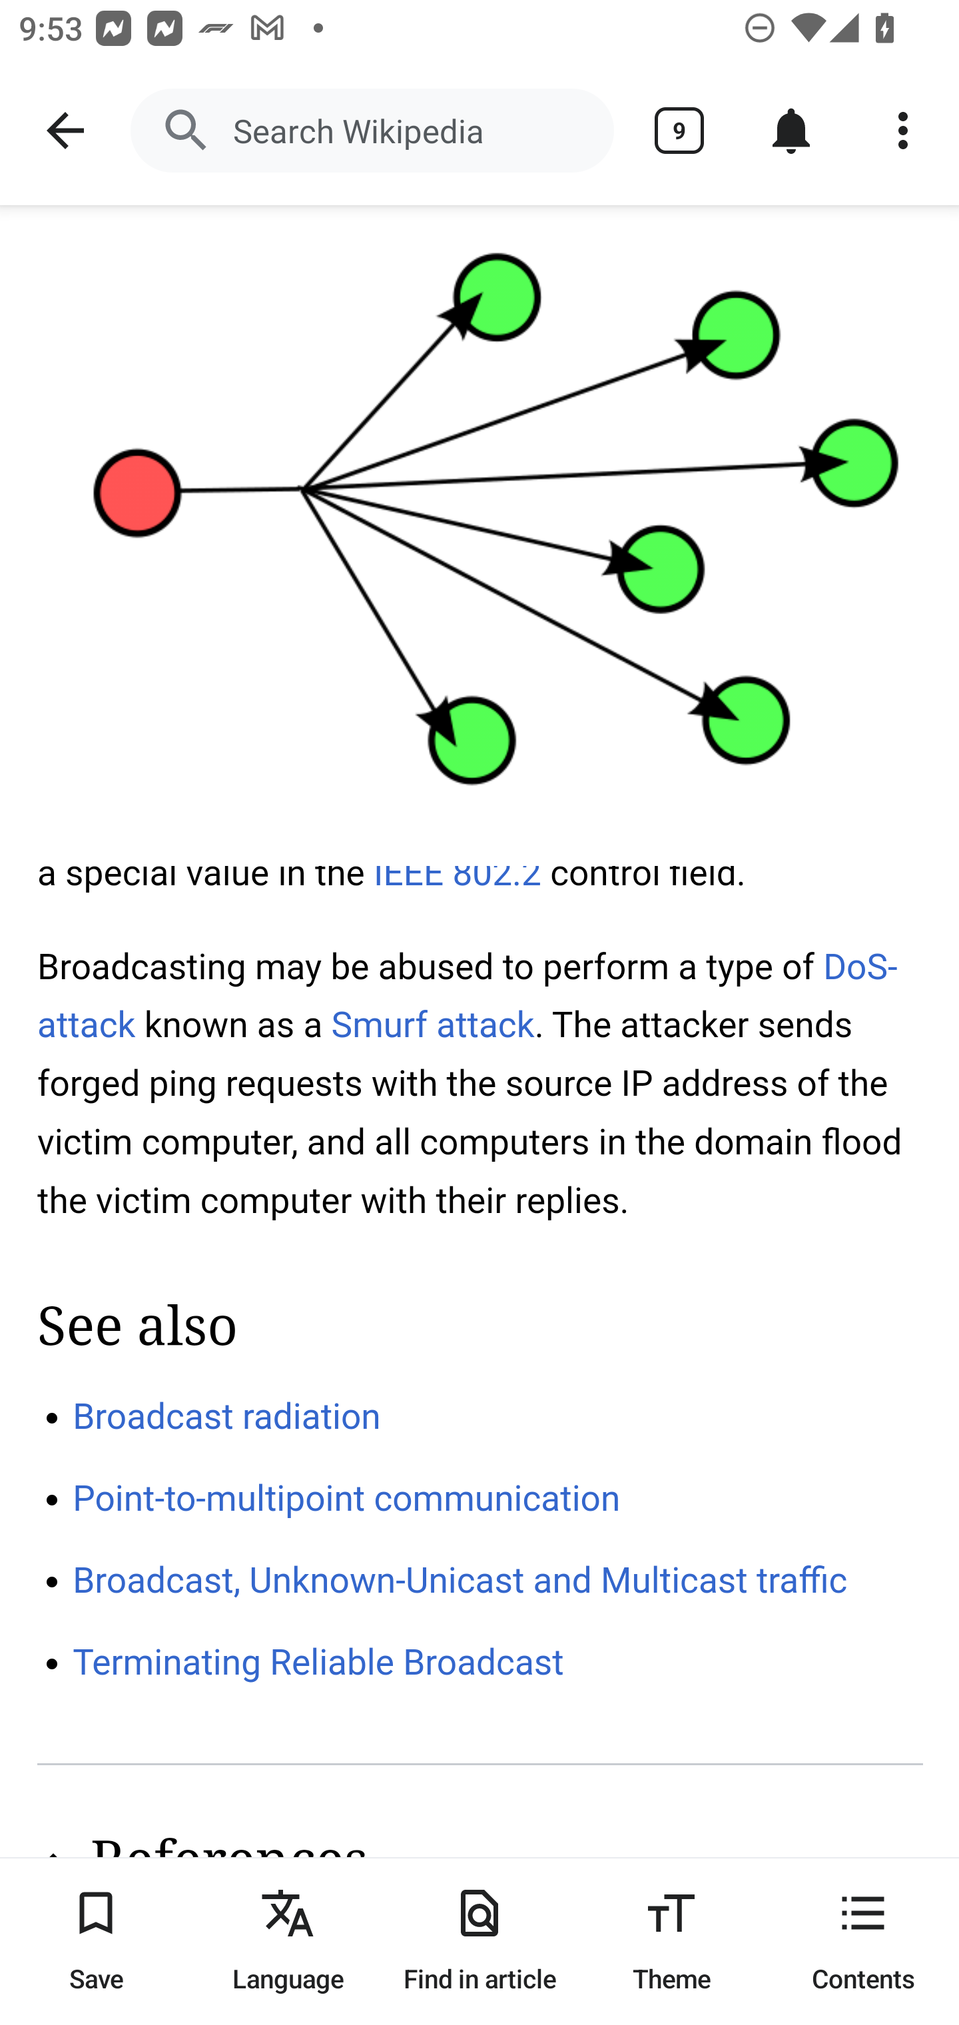 The width and height of the screenshot is (959, 2025). Describe the element at coordinates (460, 1579) in the screenshot. I see `Broadcast, Unknown-Unicast and Multicast traffic` at that location.